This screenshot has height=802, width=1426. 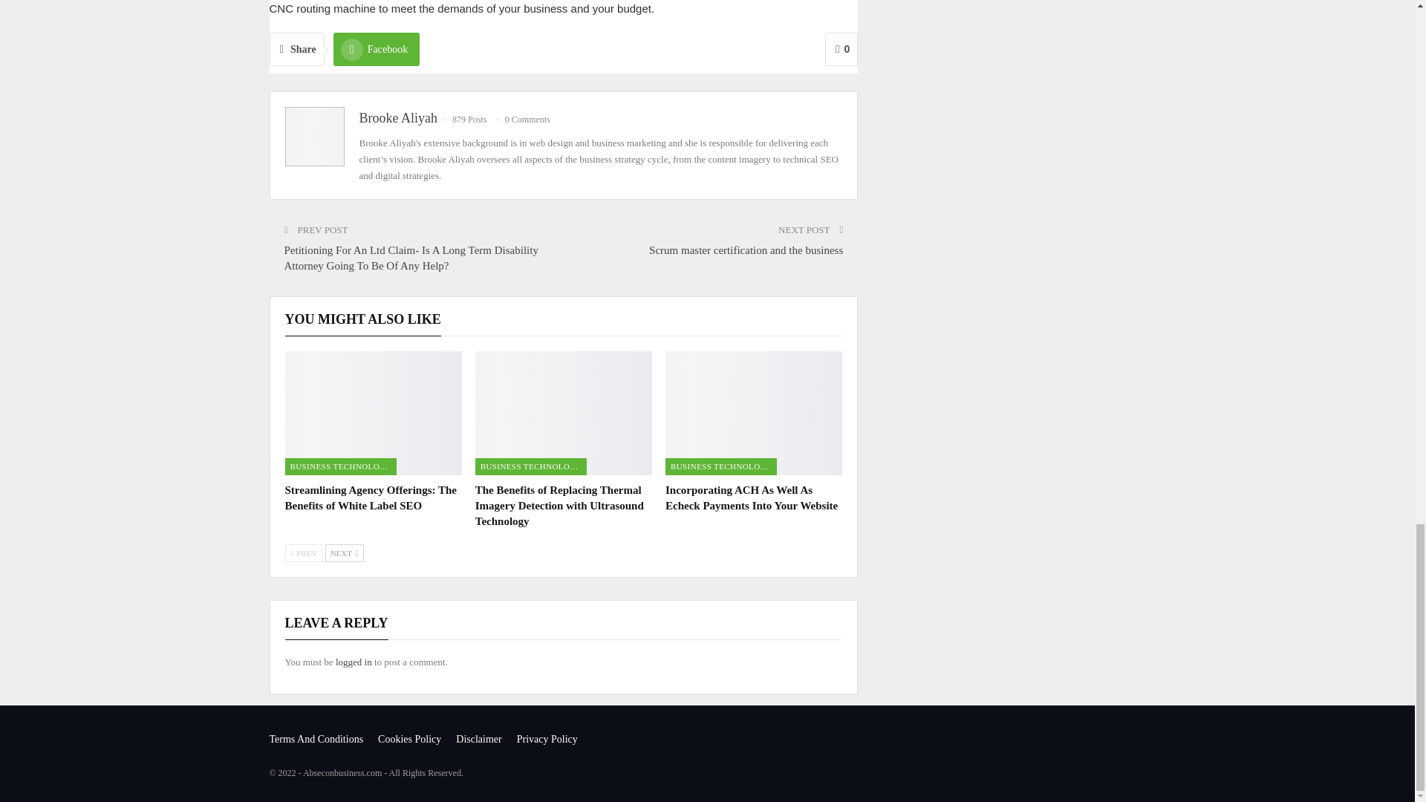 What do you see at coordinates (362, 319) in the screenshot?
I see `YOU MIGHT ALSO LIKE` at bounding box center [362, 319].